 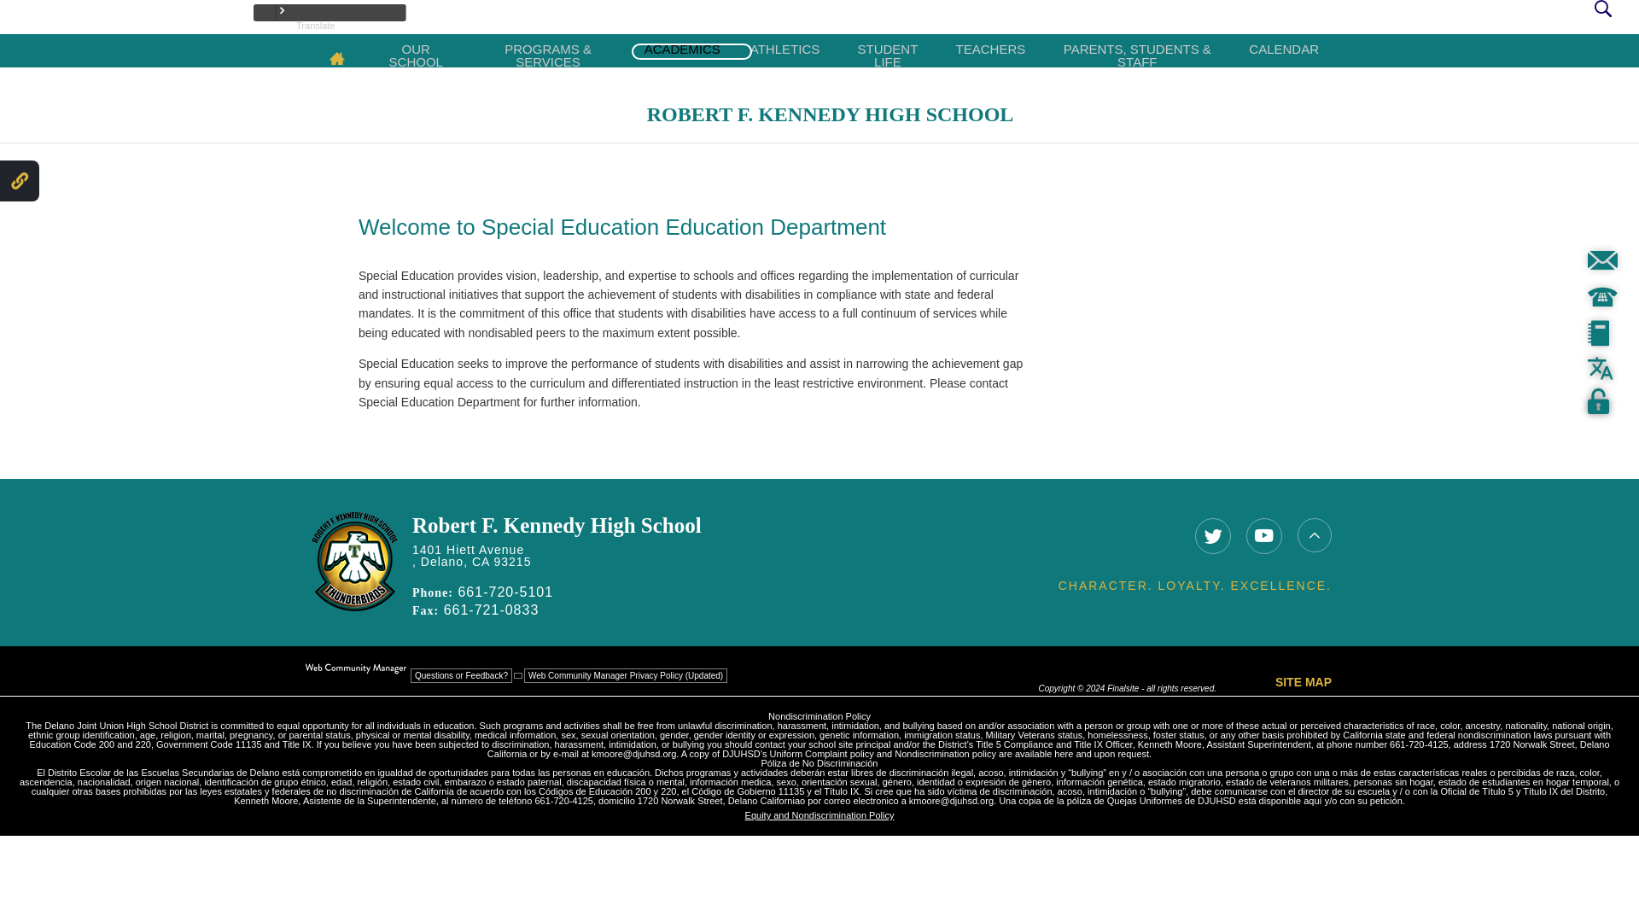 I want to click on OUR SCHOOL, so click(x=417, y=50).